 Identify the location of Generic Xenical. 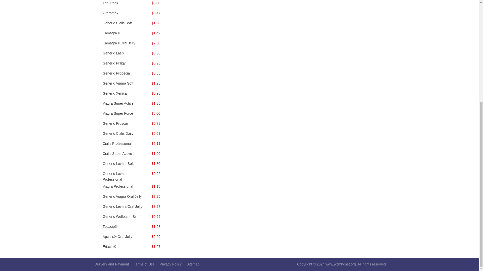
(115, 93).